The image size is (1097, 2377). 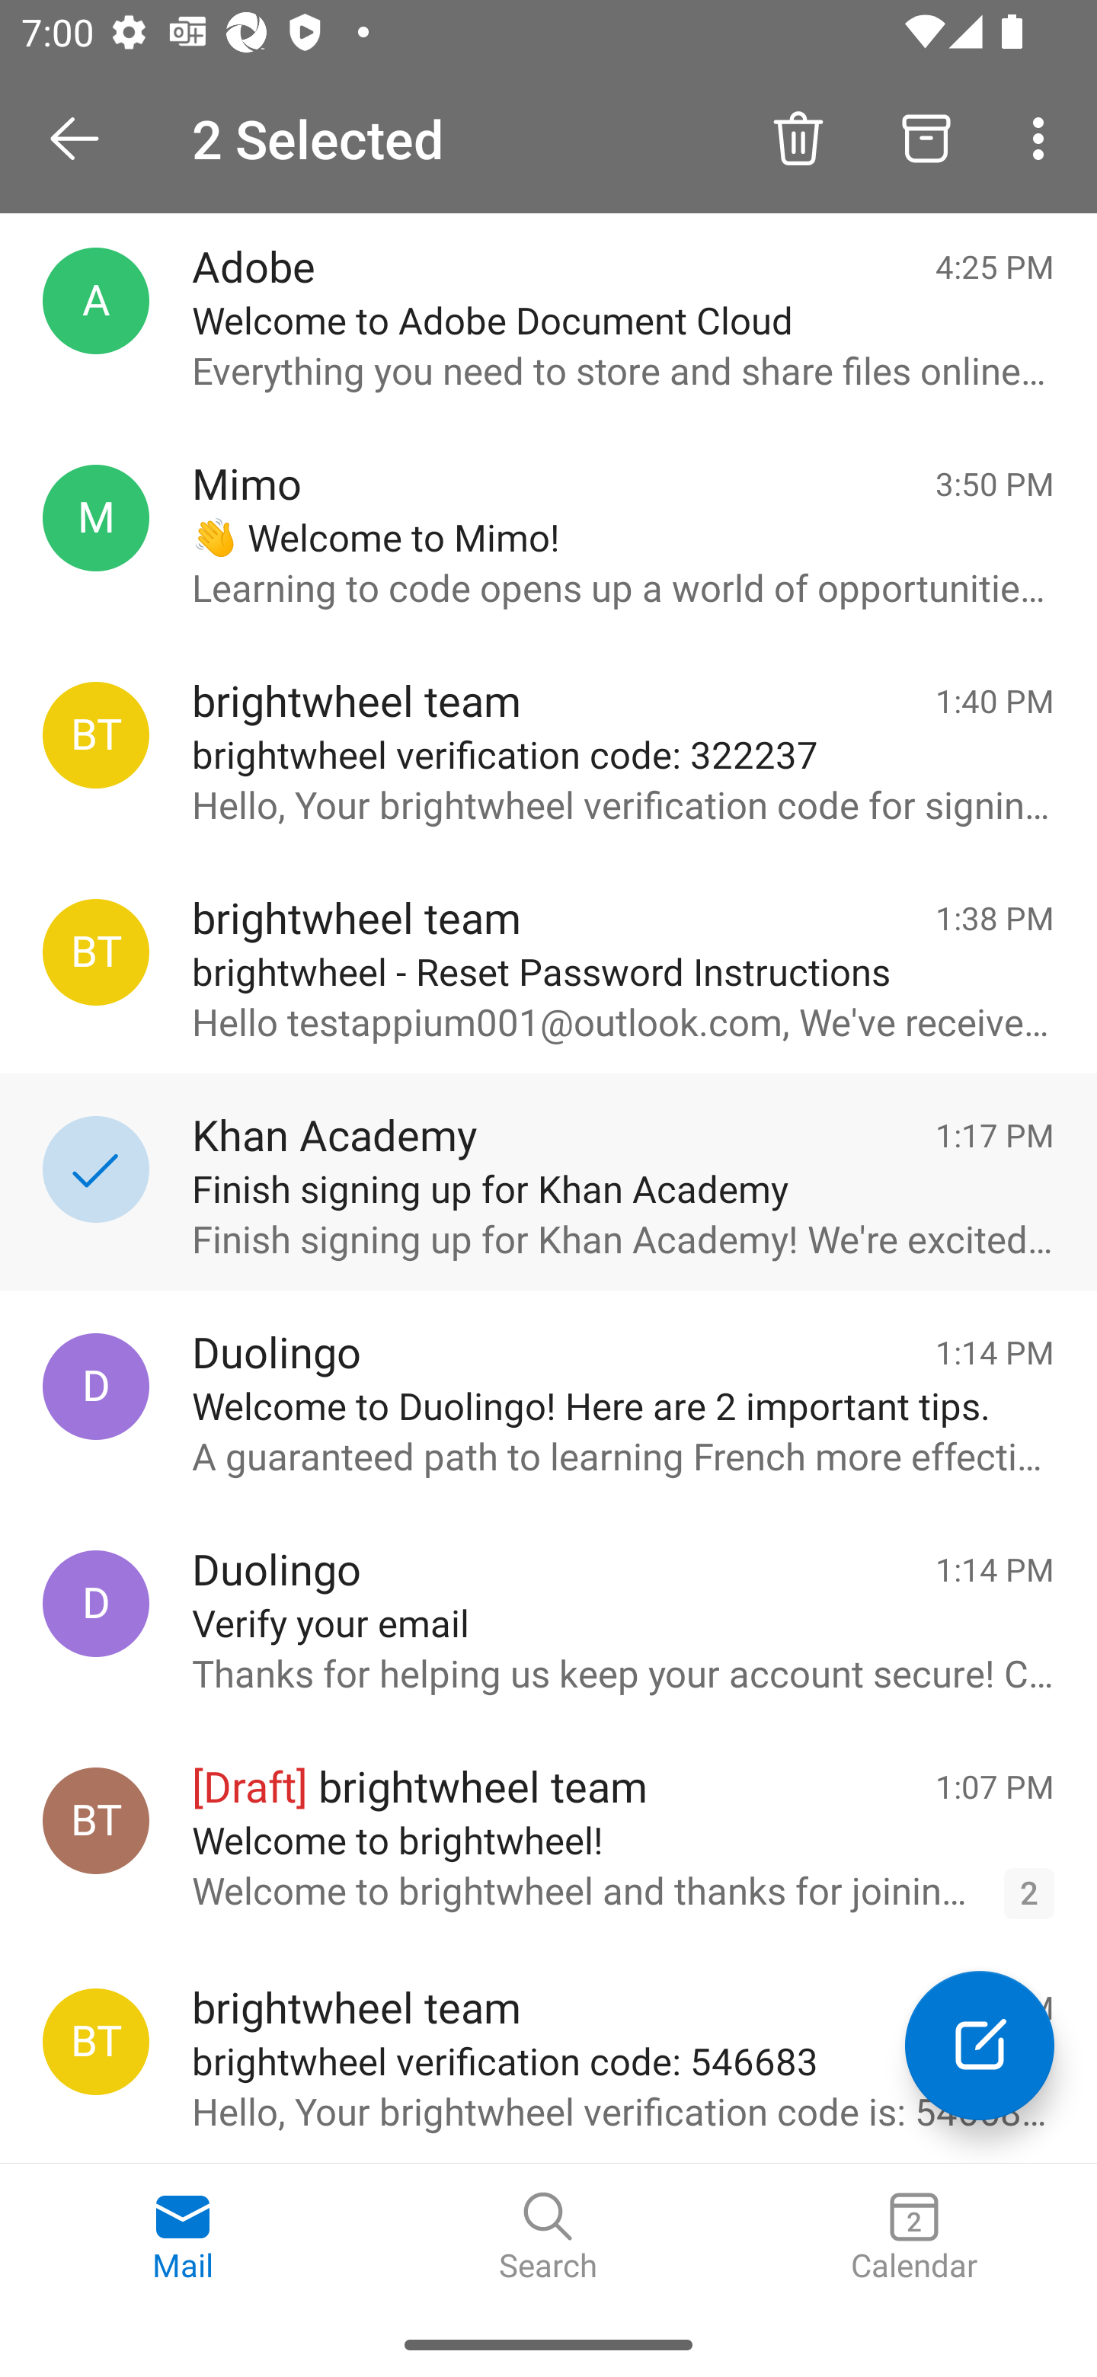 What do you see at coordinates (96, 300) in the screenshot?
I see `Adobe, message@adobe.com` at bounding box center [96, 300].